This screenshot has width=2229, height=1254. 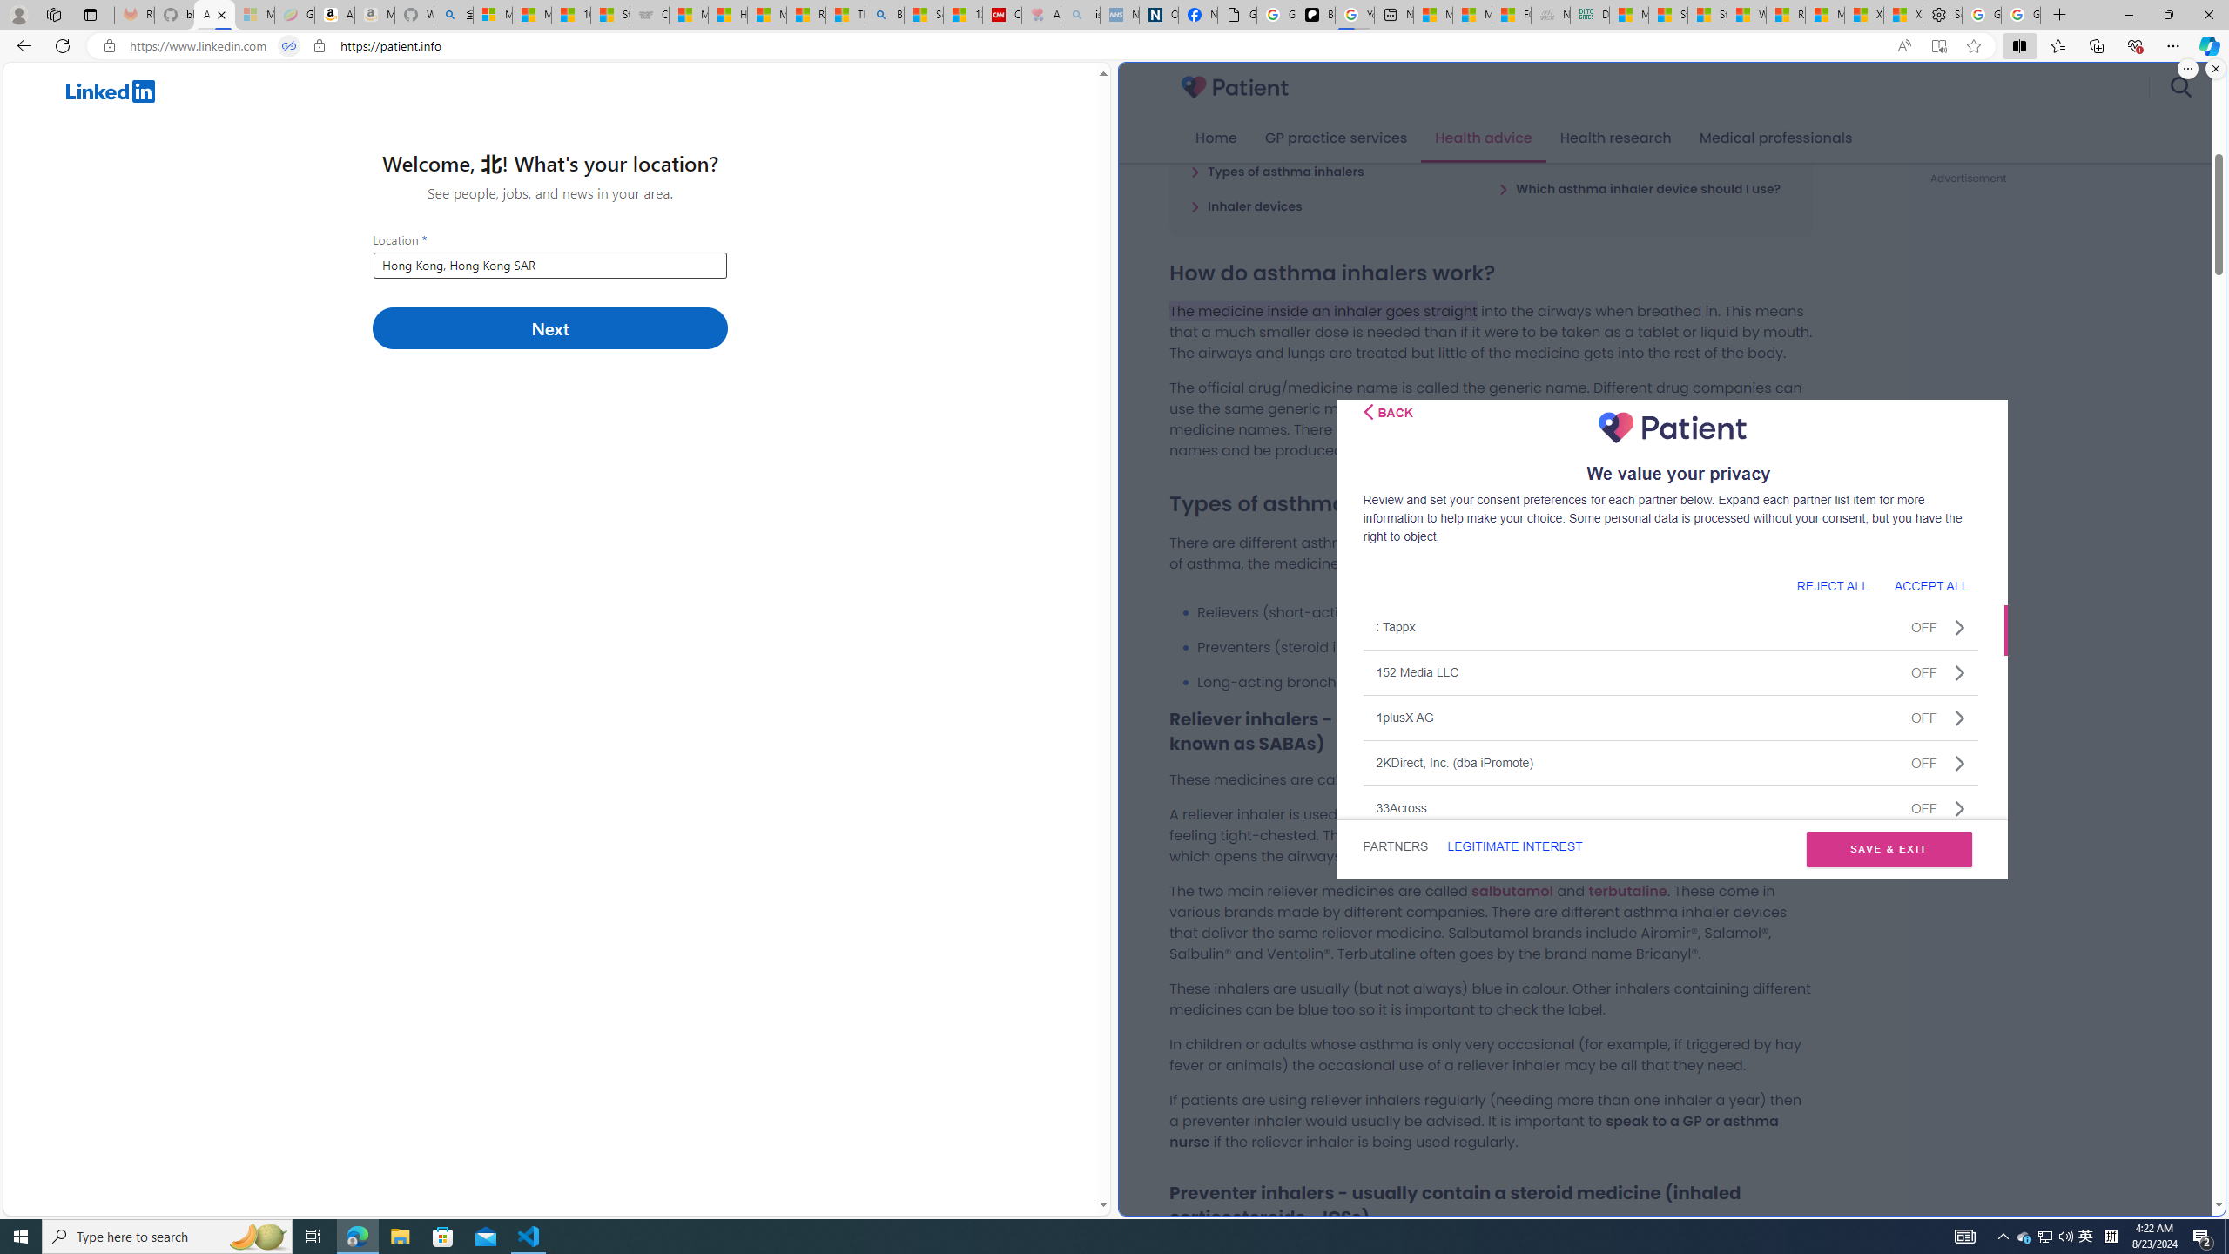 I want to click on Combat Siege, so click(x=650, y=15).